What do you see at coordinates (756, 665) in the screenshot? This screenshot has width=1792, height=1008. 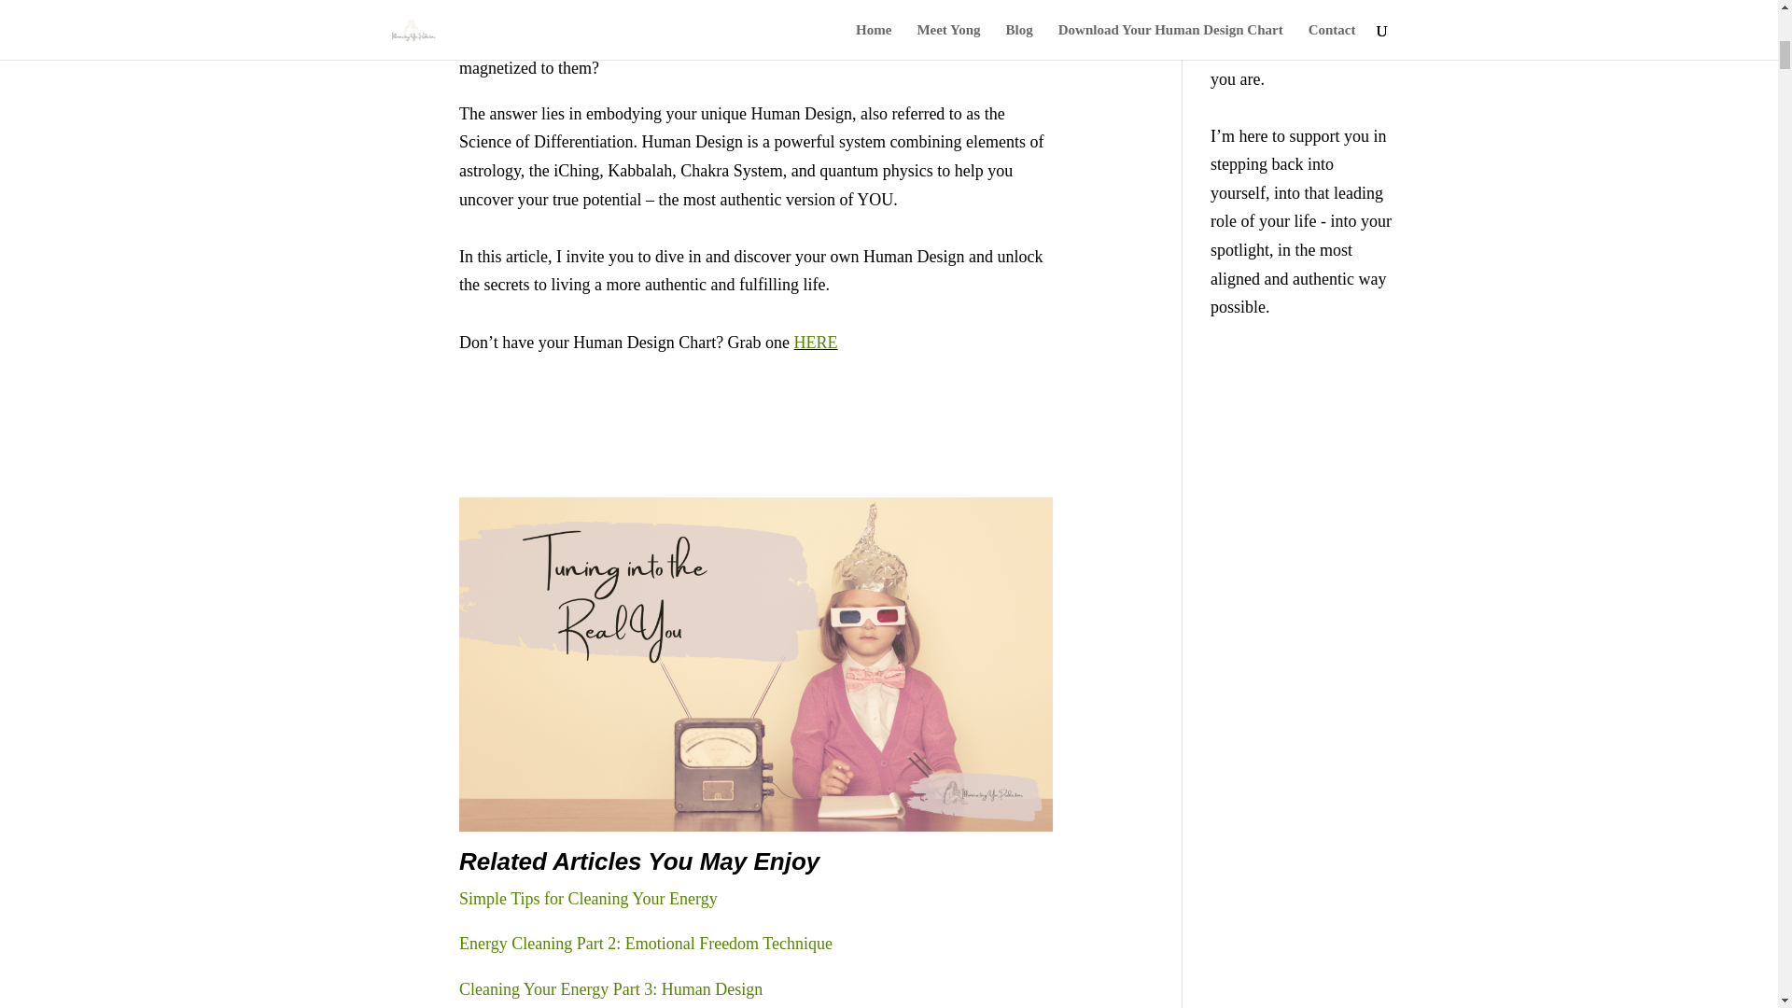 I see `Tuning into the Real You using Human Design` at bounding box center [756, 665].